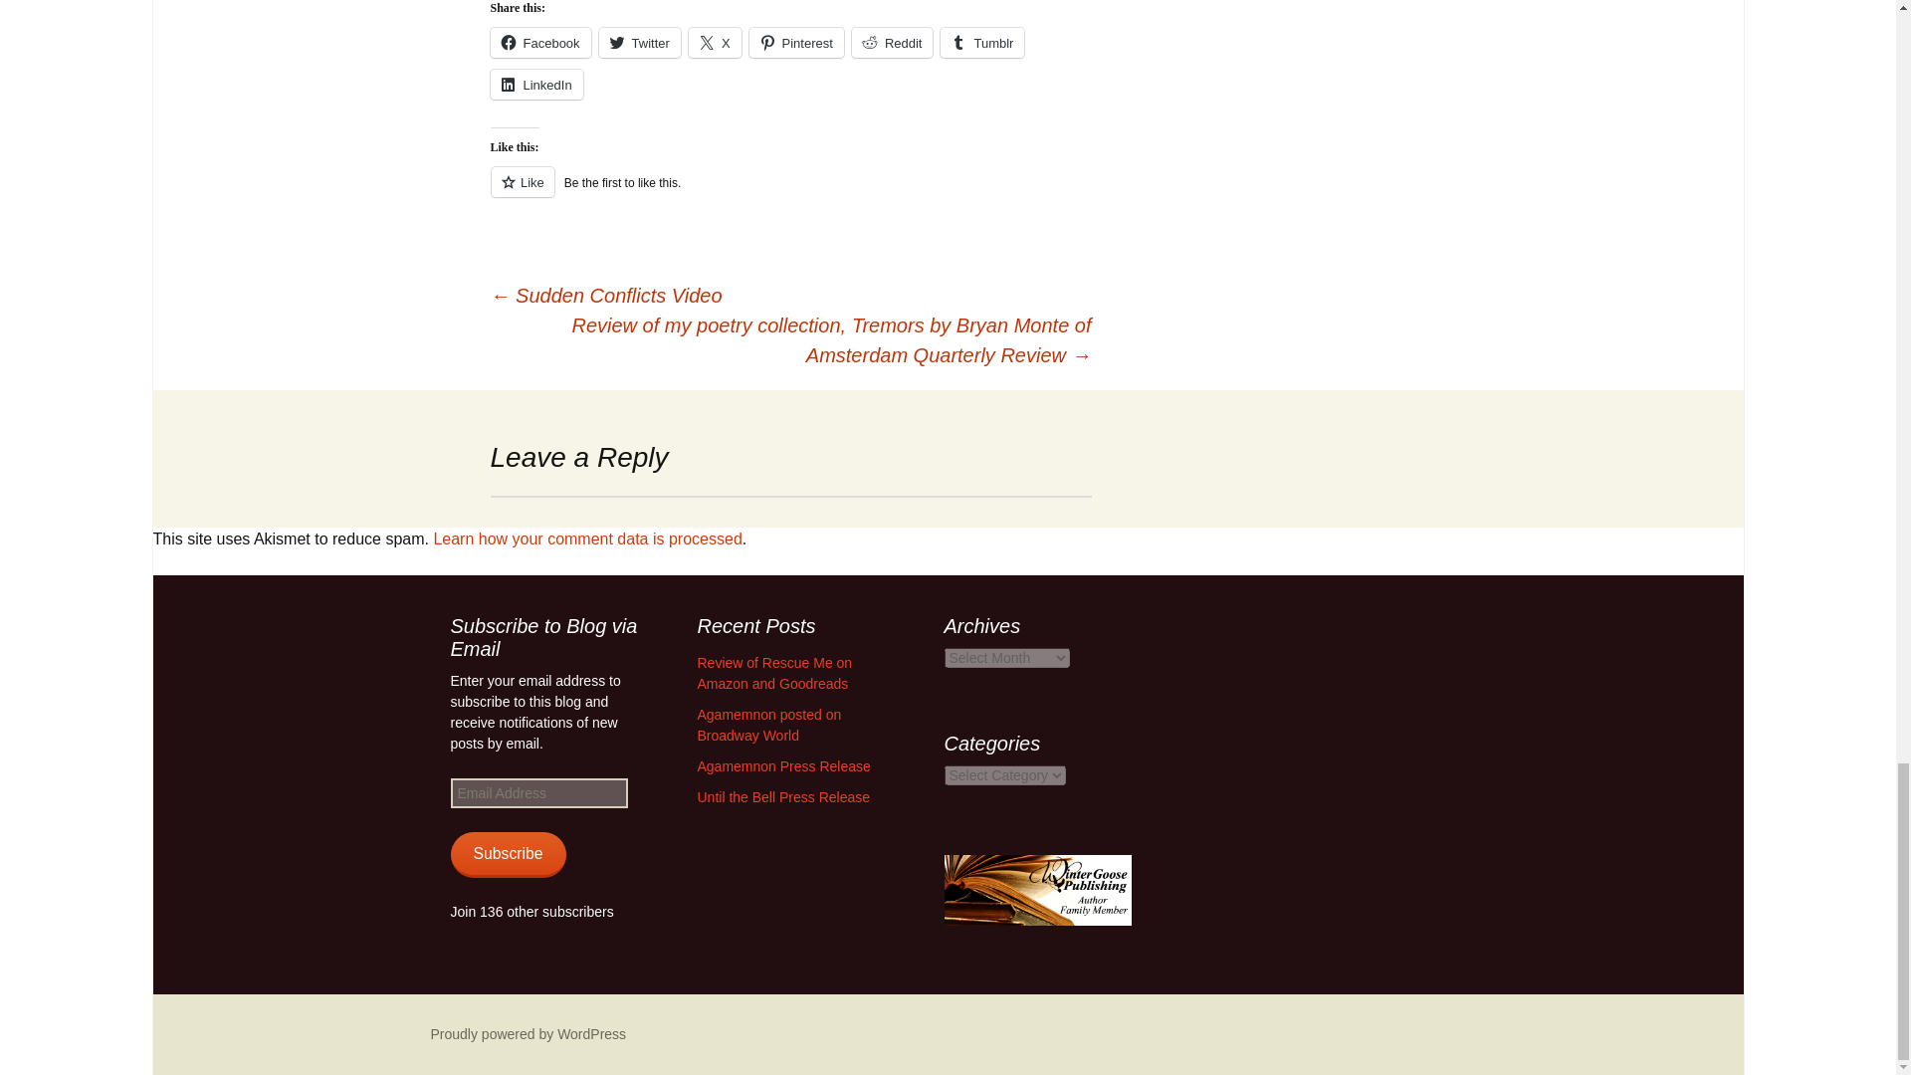 The width and height of the screenshot is (1911, 1075). What do you see at coordinates (893, 43) in the screenshot?
I see `Click to share on Reddit` at bounding box center [893, 43].